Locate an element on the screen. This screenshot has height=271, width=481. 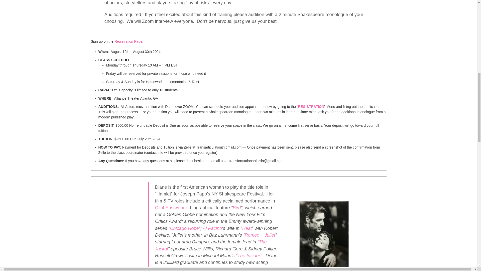
Chicago Hope is located at coordinates (184, 228).